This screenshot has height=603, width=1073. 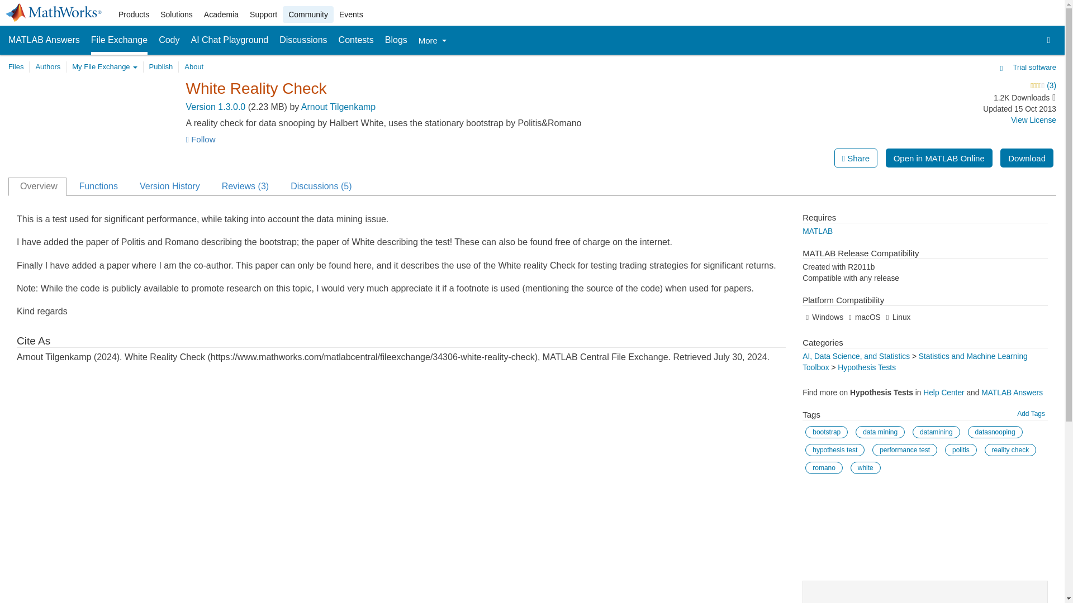 What do you see at coordinates (953, 86) in the screenshot?
I see `3.30 out of 5 stars` at bounding box center [953, 86].